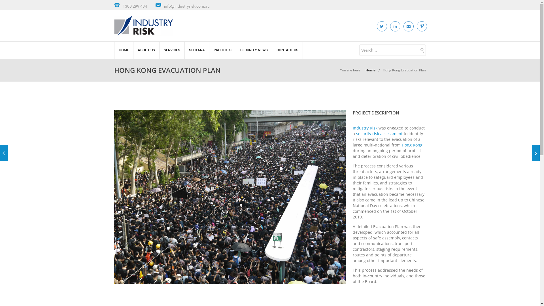  I want to click on Industry Risk, so click(365, 128).